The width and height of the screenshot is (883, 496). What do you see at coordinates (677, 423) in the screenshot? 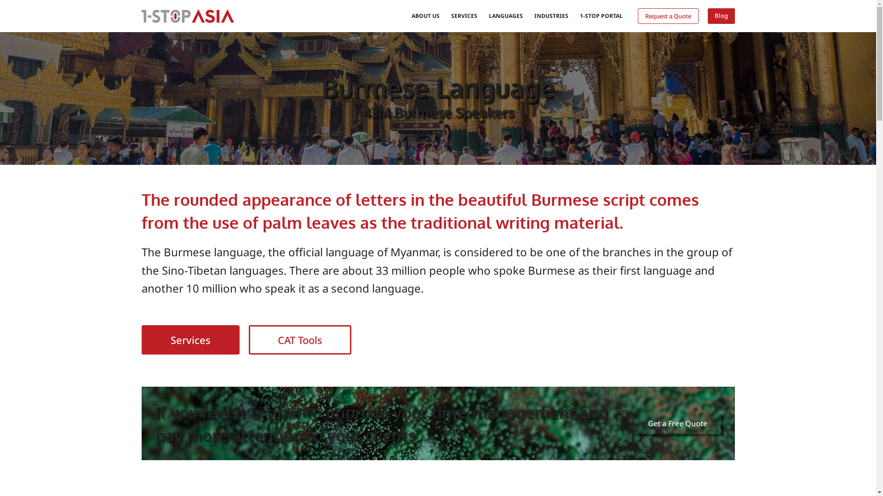
I see `Get a Free Quote` at bounding box center [677, 423].